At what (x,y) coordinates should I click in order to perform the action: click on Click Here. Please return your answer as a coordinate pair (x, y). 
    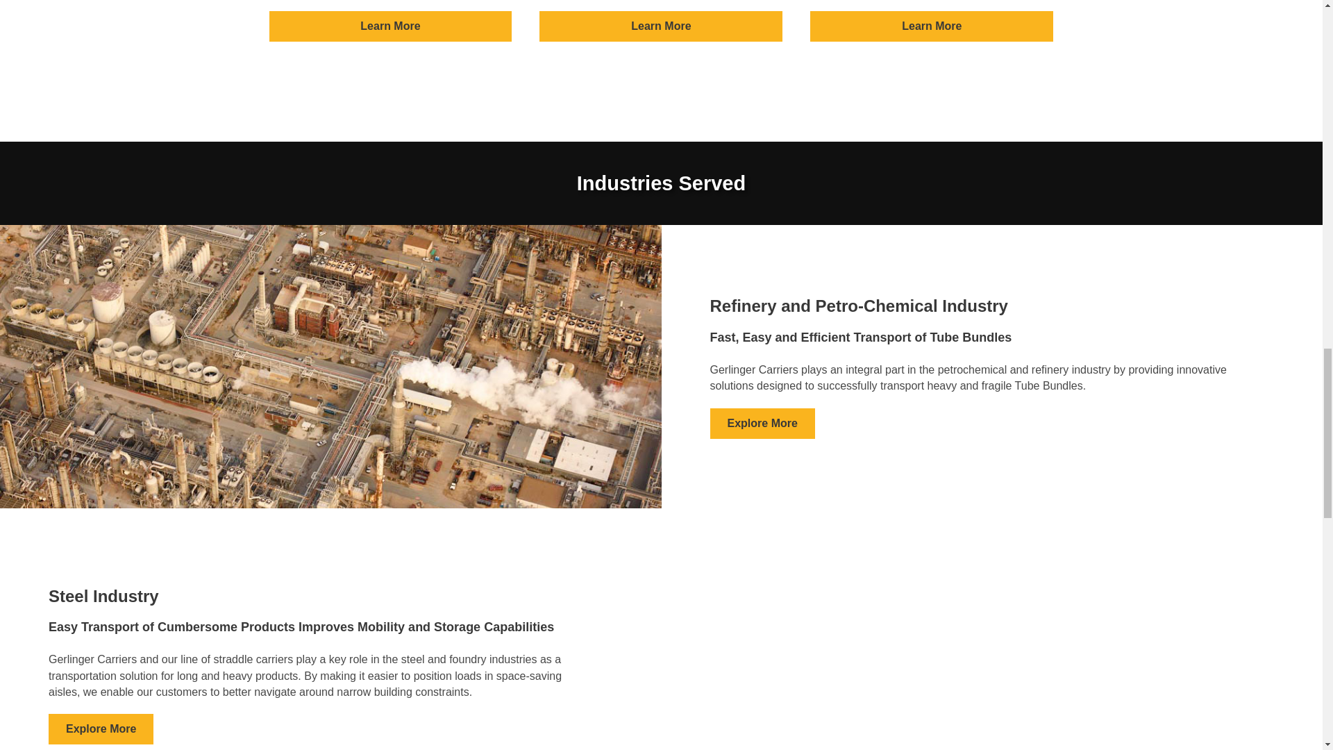
    Looking at the image, I should click on (762, 423).